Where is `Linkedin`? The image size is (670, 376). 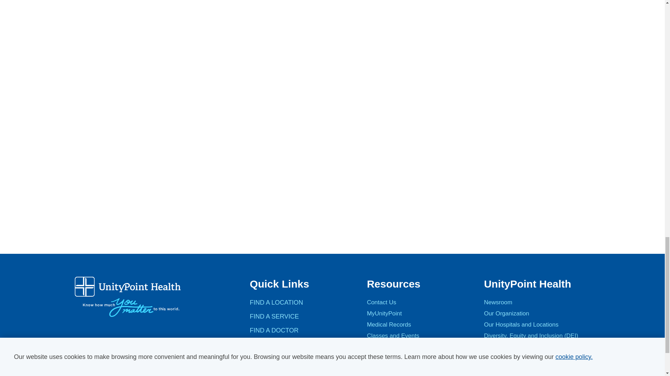 Linkedin is located at coordinates (156, 365).